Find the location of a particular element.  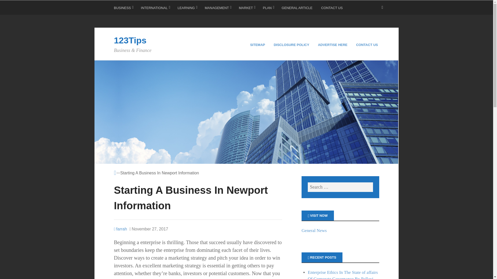

Monday, November 27, 2017, 8:40 am is located at coordinates (149, 229).